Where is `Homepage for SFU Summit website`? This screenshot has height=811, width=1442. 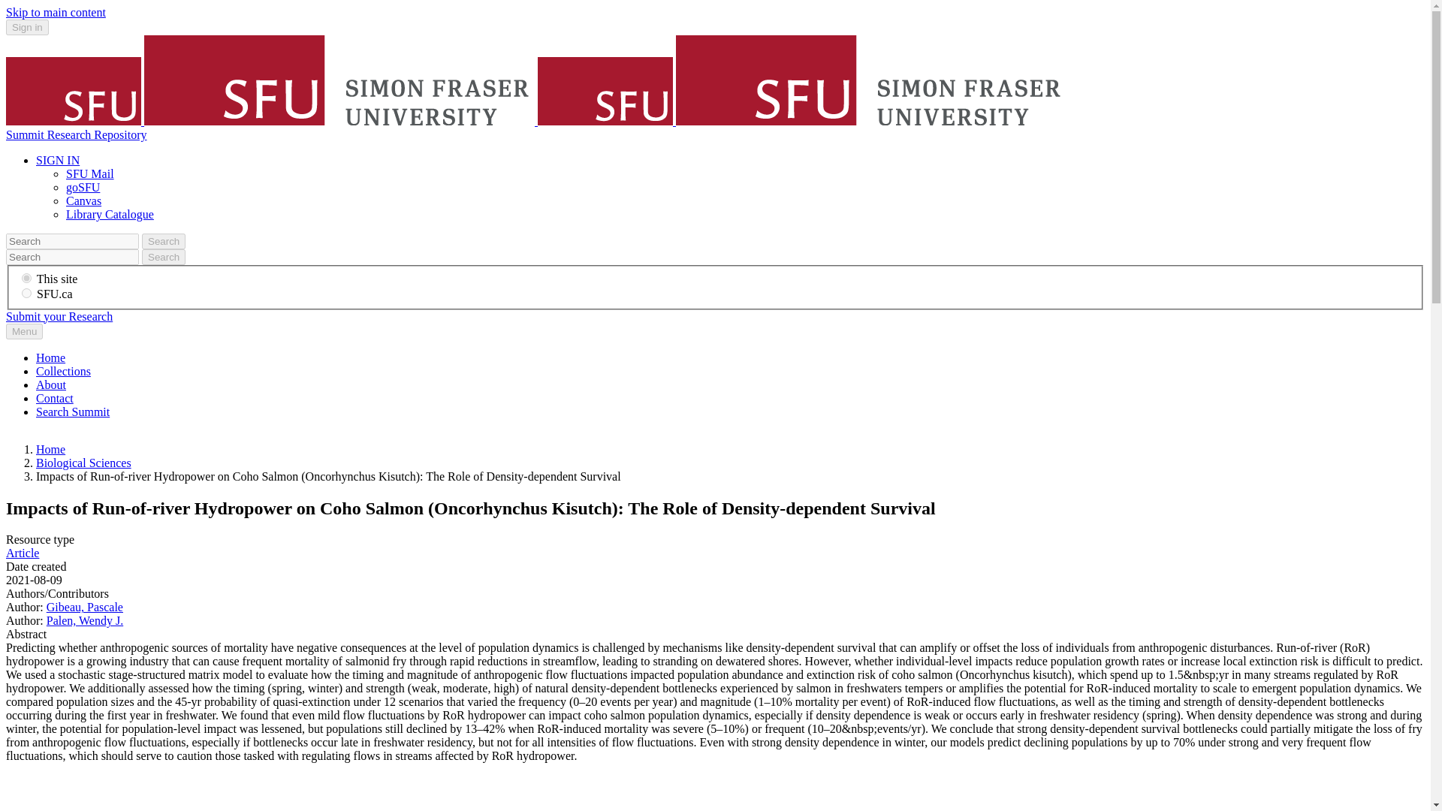 Homepage for SFU Summit website is located at coordinates (50, 357).